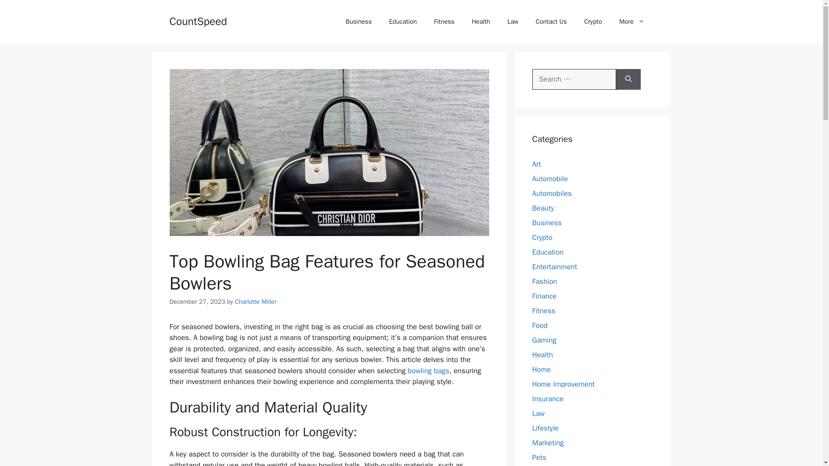  What do you see at coordinates (358, 22) in the screenshot?
I see `Business` at bounding box center [358, 22].